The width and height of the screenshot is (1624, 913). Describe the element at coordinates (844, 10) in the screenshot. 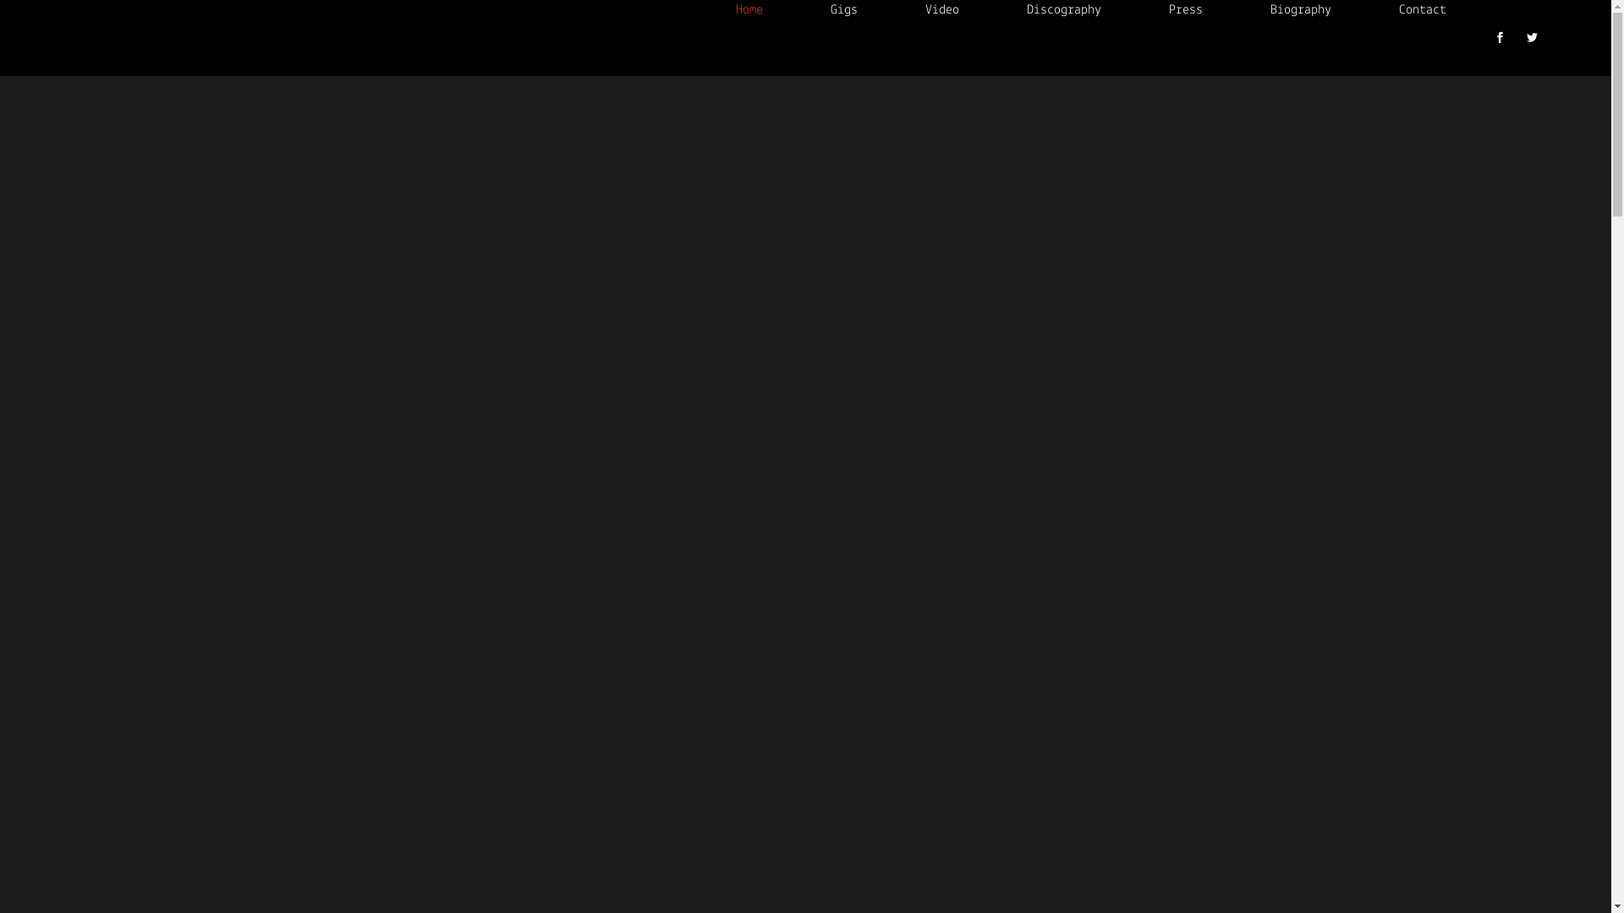

I see `Gigs` at that location.